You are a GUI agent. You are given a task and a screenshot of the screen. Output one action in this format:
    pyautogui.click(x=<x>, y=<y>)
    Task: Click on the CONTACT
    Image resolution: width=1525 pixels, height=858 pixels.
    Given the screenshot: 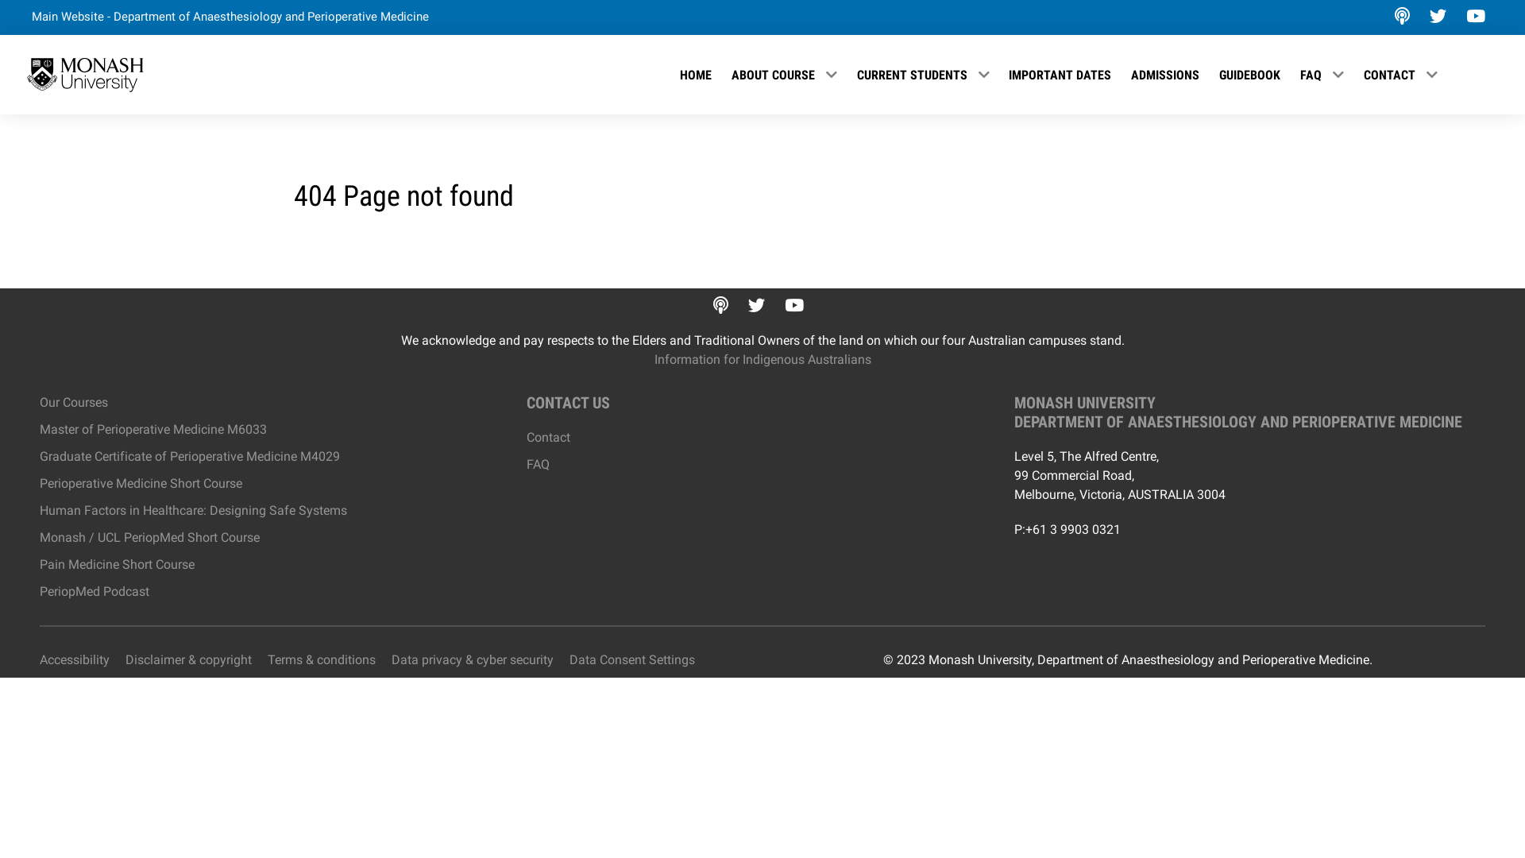 What is the action you would take?
    pyautogui.click(x=1400, y=75)
    